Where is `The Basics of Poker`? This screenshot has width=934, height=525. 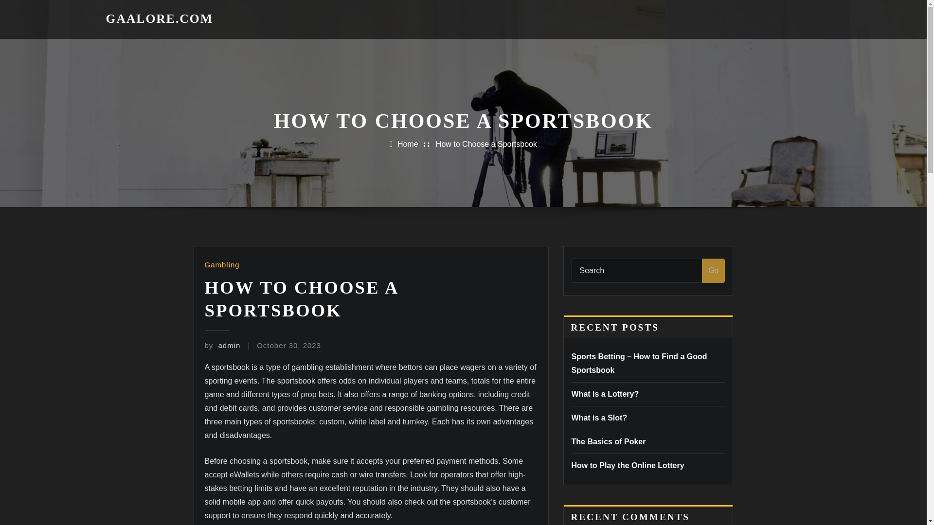 The Basics of Poker is located at coordinates (608, 441).